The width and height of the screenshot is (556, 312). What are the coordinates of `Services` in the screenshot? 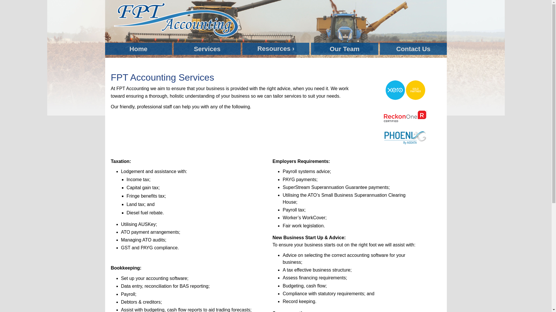 It's located at (207, 49).